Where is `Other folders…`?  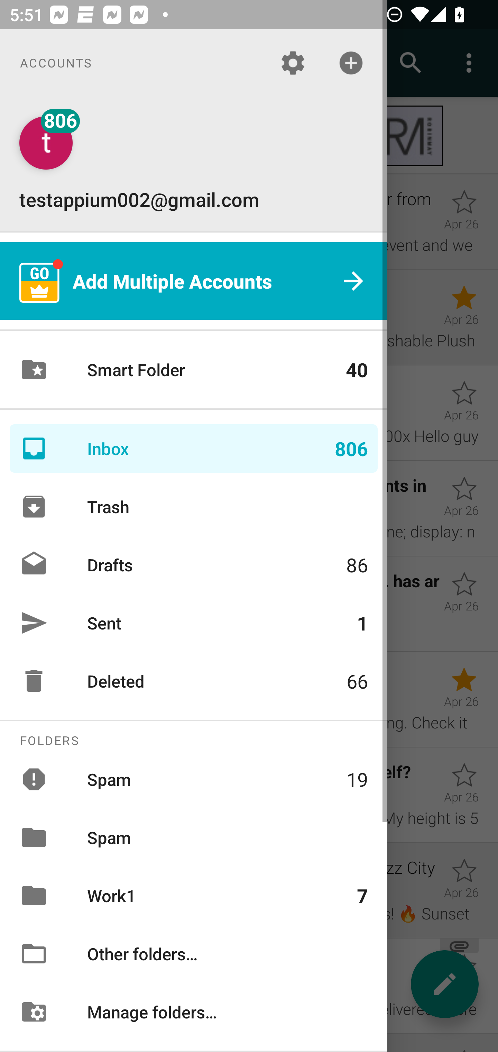
Other folders… is located at coordinates (194, 954).